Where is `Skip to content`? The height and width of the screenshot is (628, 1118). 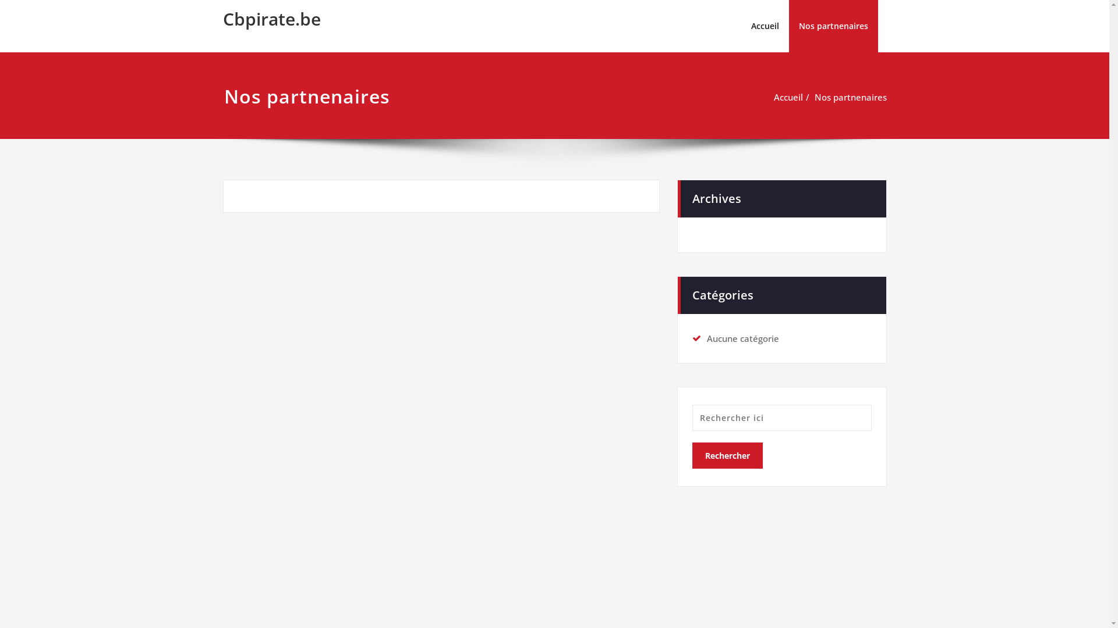 Skip to content is located at coordinates (0, 0).